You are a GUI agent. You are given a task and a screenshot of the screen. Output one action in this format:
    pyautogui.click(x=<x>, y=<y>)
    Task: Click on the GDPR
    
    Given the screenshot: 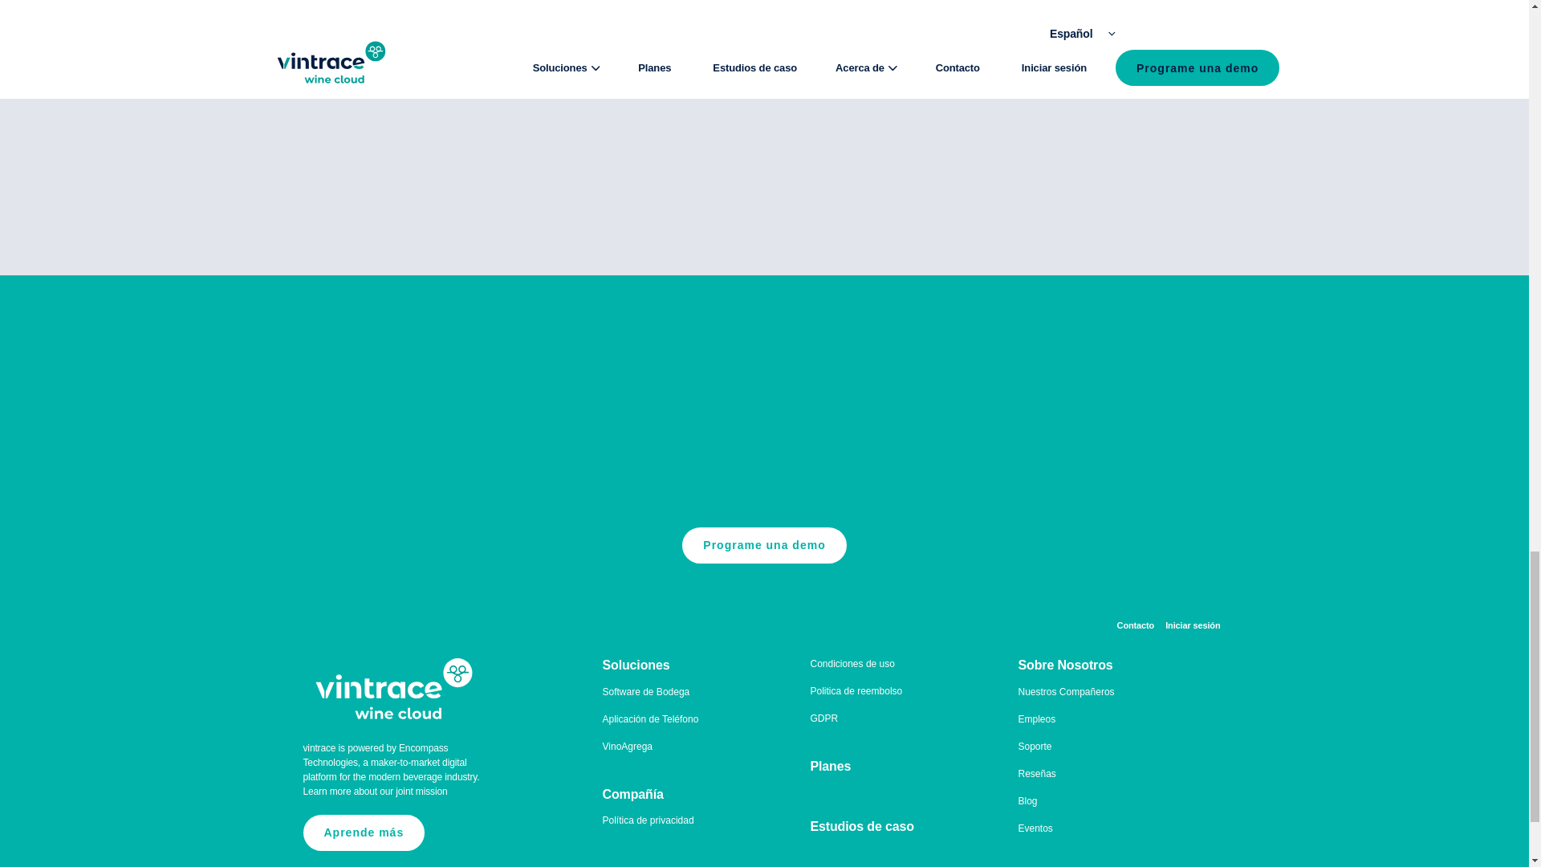 What is the action you would take?
    pyautogui.click(x=823, y=718)
    